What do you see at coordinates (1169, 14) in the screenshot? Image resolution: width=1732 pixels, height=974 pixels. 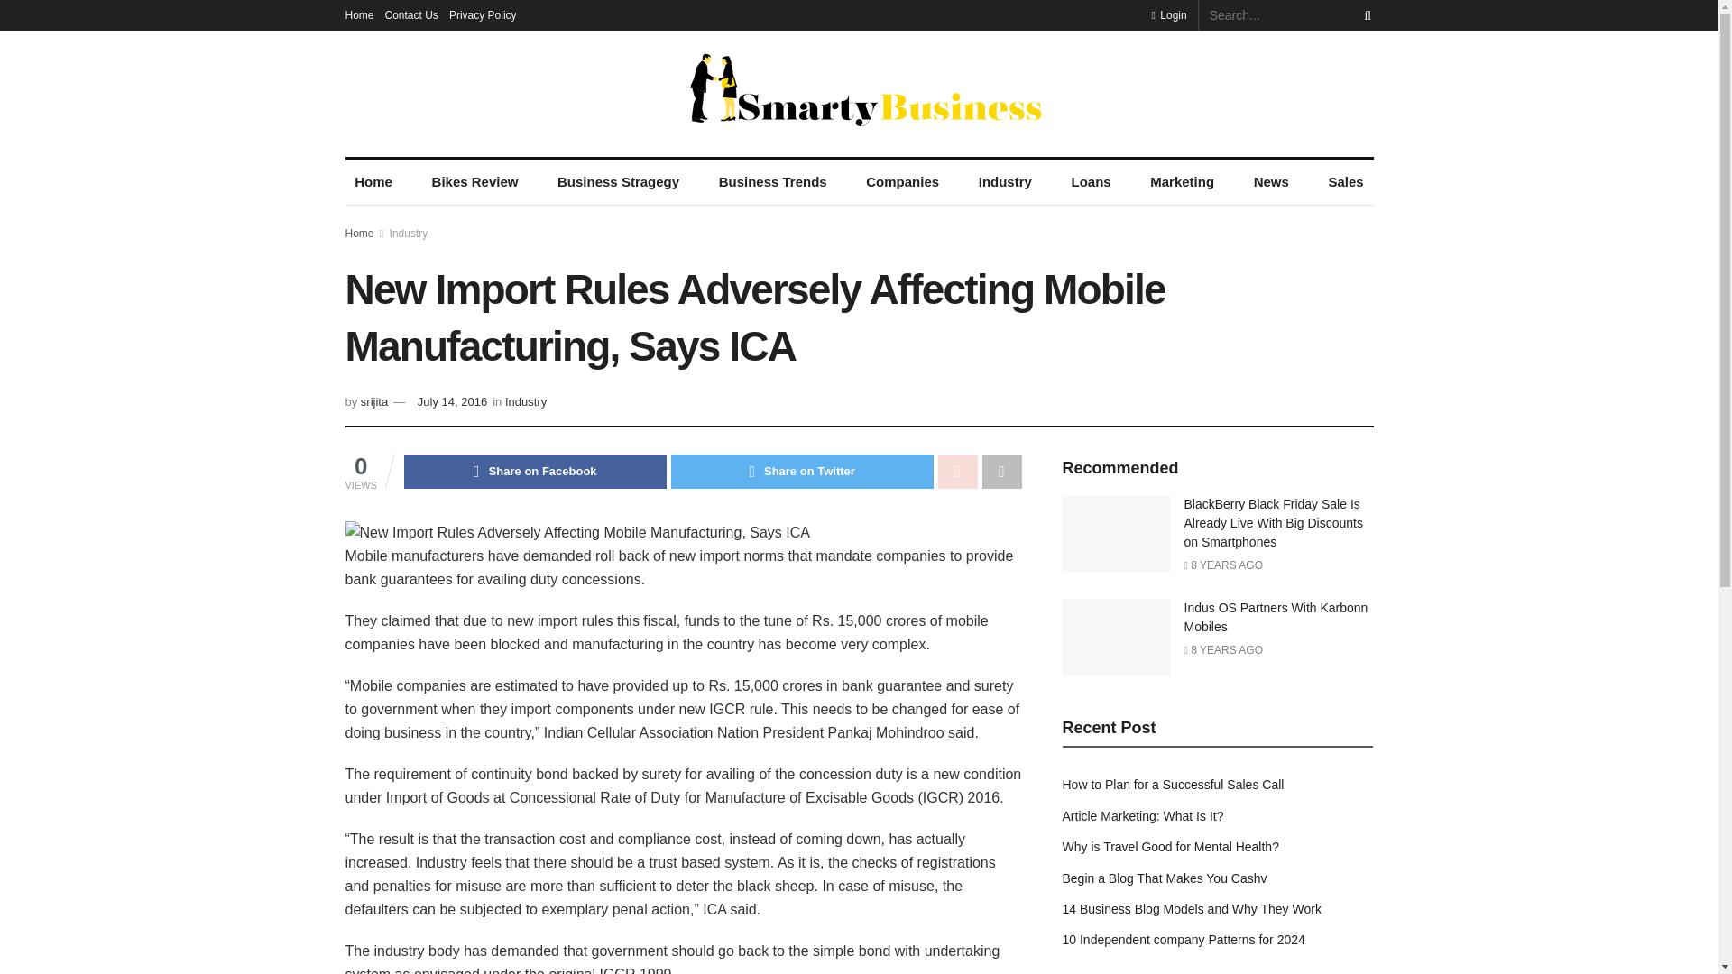 I see `Login` at bounding box center [1169, 14].